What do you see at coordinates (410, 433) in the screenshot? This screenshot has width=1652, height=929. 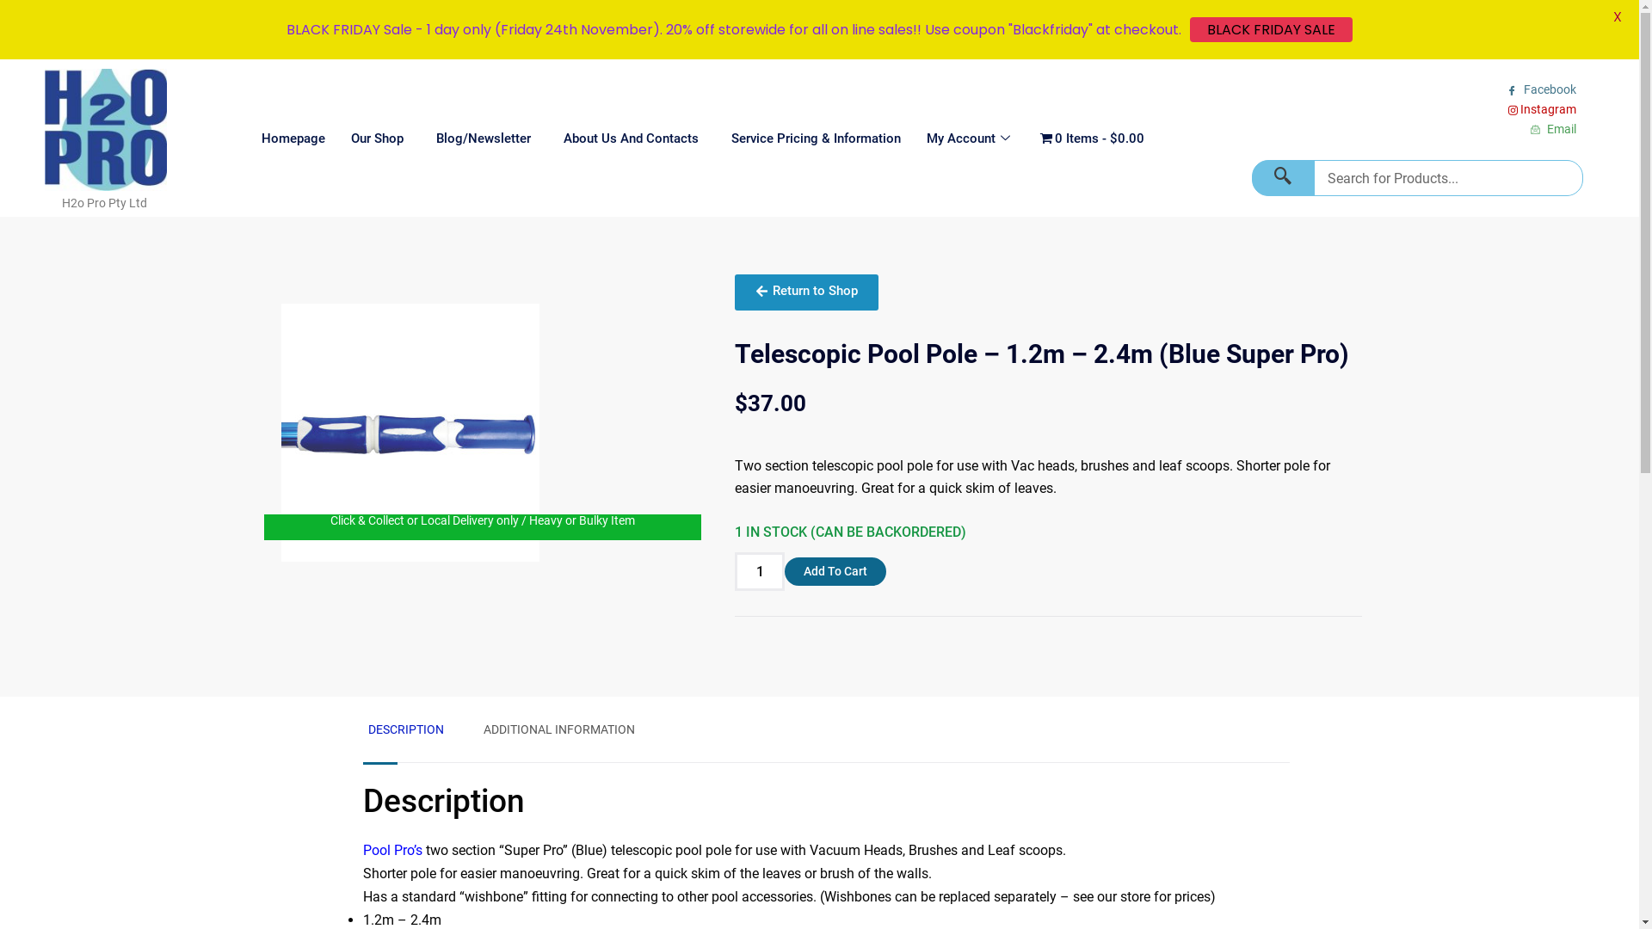 I see `PP Super Pro Telepole Blue` at bounding box center [410, 433].